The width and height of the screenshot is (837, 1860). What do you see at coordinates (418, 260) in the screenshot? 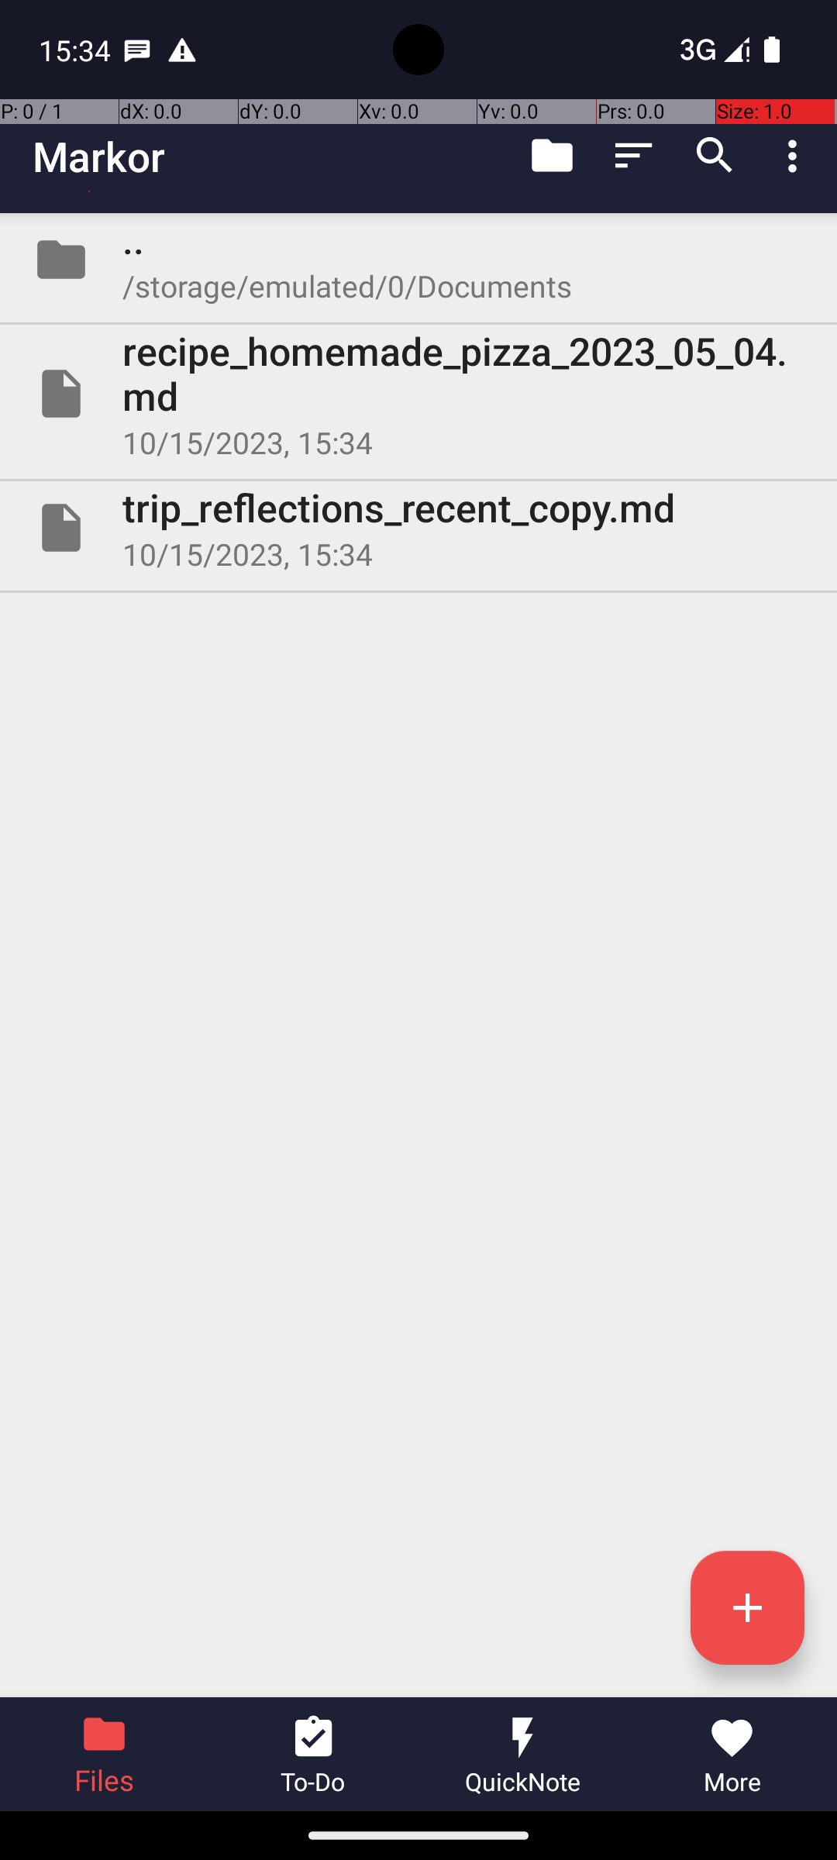
I see `Folder .. ` at bounding box center [418, 260].